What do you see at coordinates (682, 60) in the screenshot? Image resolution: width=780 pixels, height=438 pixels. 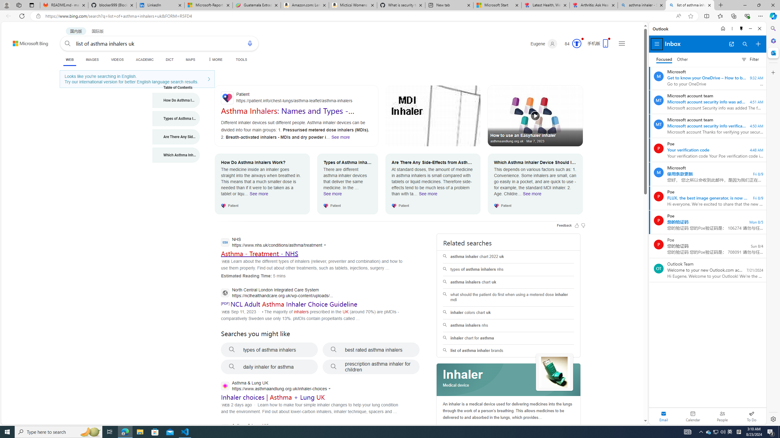 I see `Other` at bounding box center [682, 60].